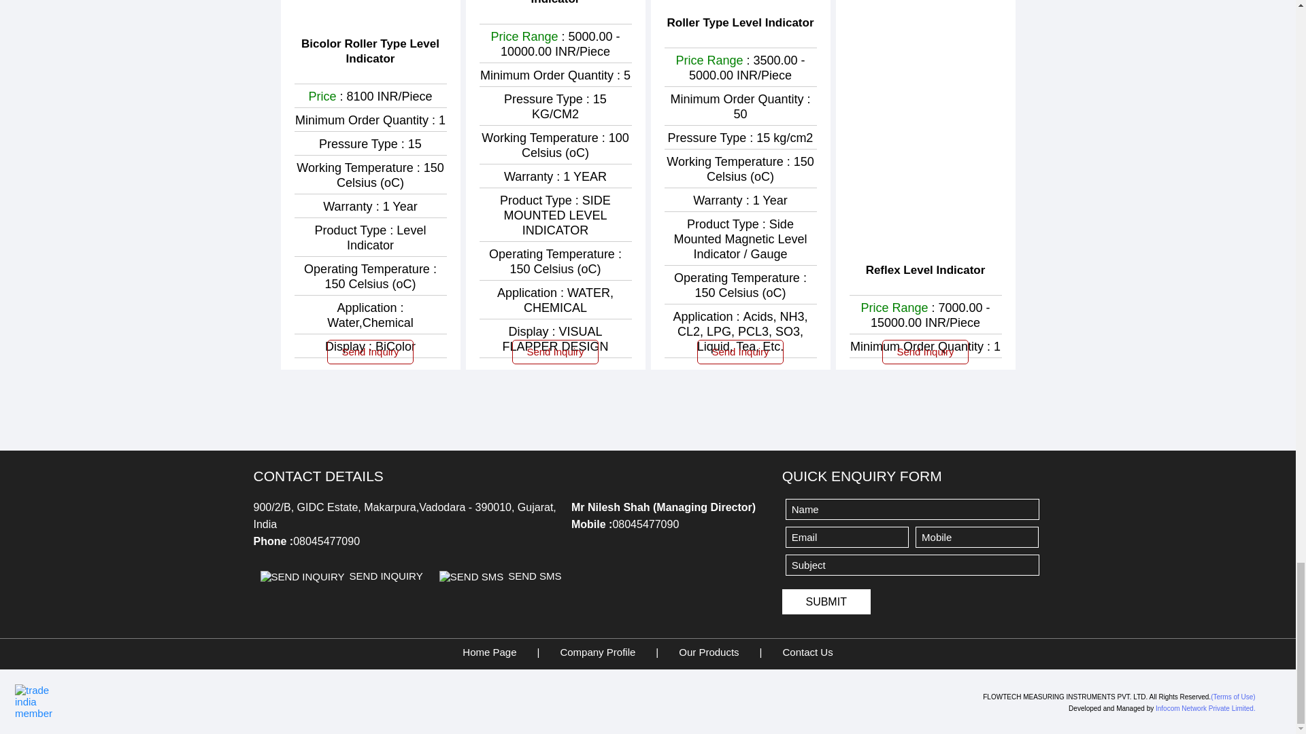 Image resolution: width=1306 pixels, height=734 pixels. Describe the element at coordinates (471, 576) in the screenshot. I see `Send SMS` at that location.